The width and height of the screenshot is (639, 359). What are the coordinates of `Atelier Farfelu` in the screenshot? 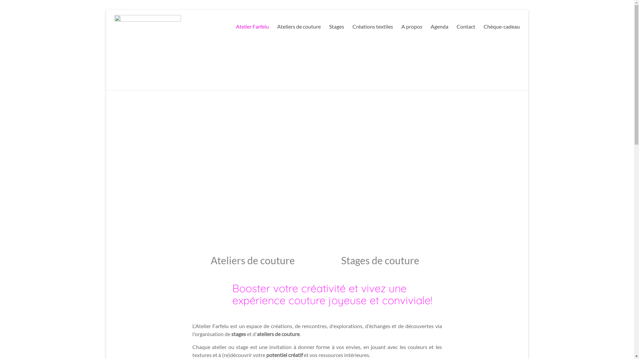 It's located at (252, 27).